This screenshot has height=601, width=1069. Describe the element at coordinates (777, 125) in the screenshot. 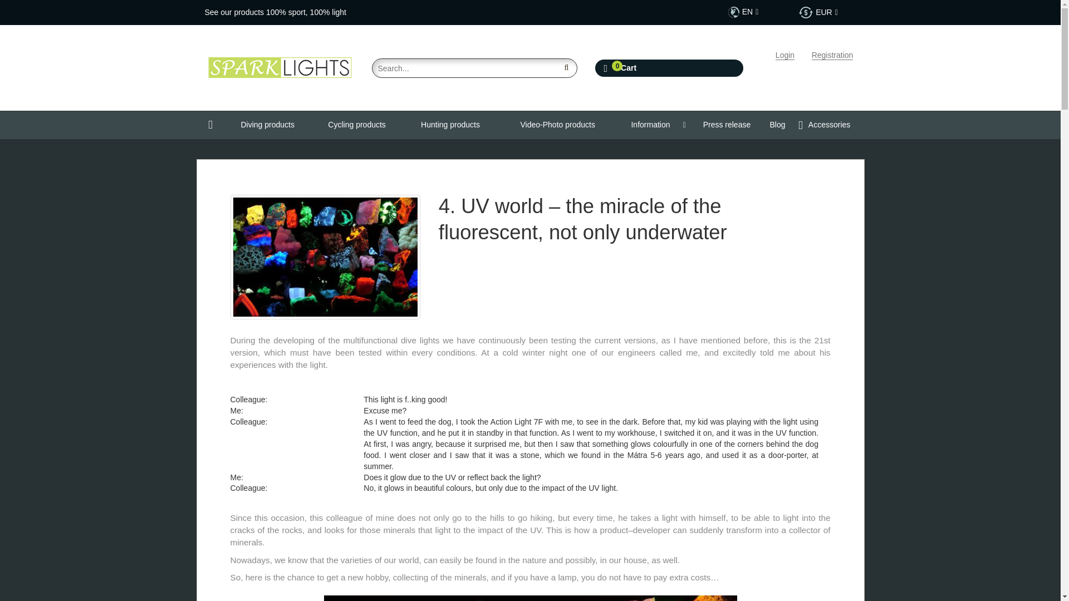

I see `Blog` at that location.